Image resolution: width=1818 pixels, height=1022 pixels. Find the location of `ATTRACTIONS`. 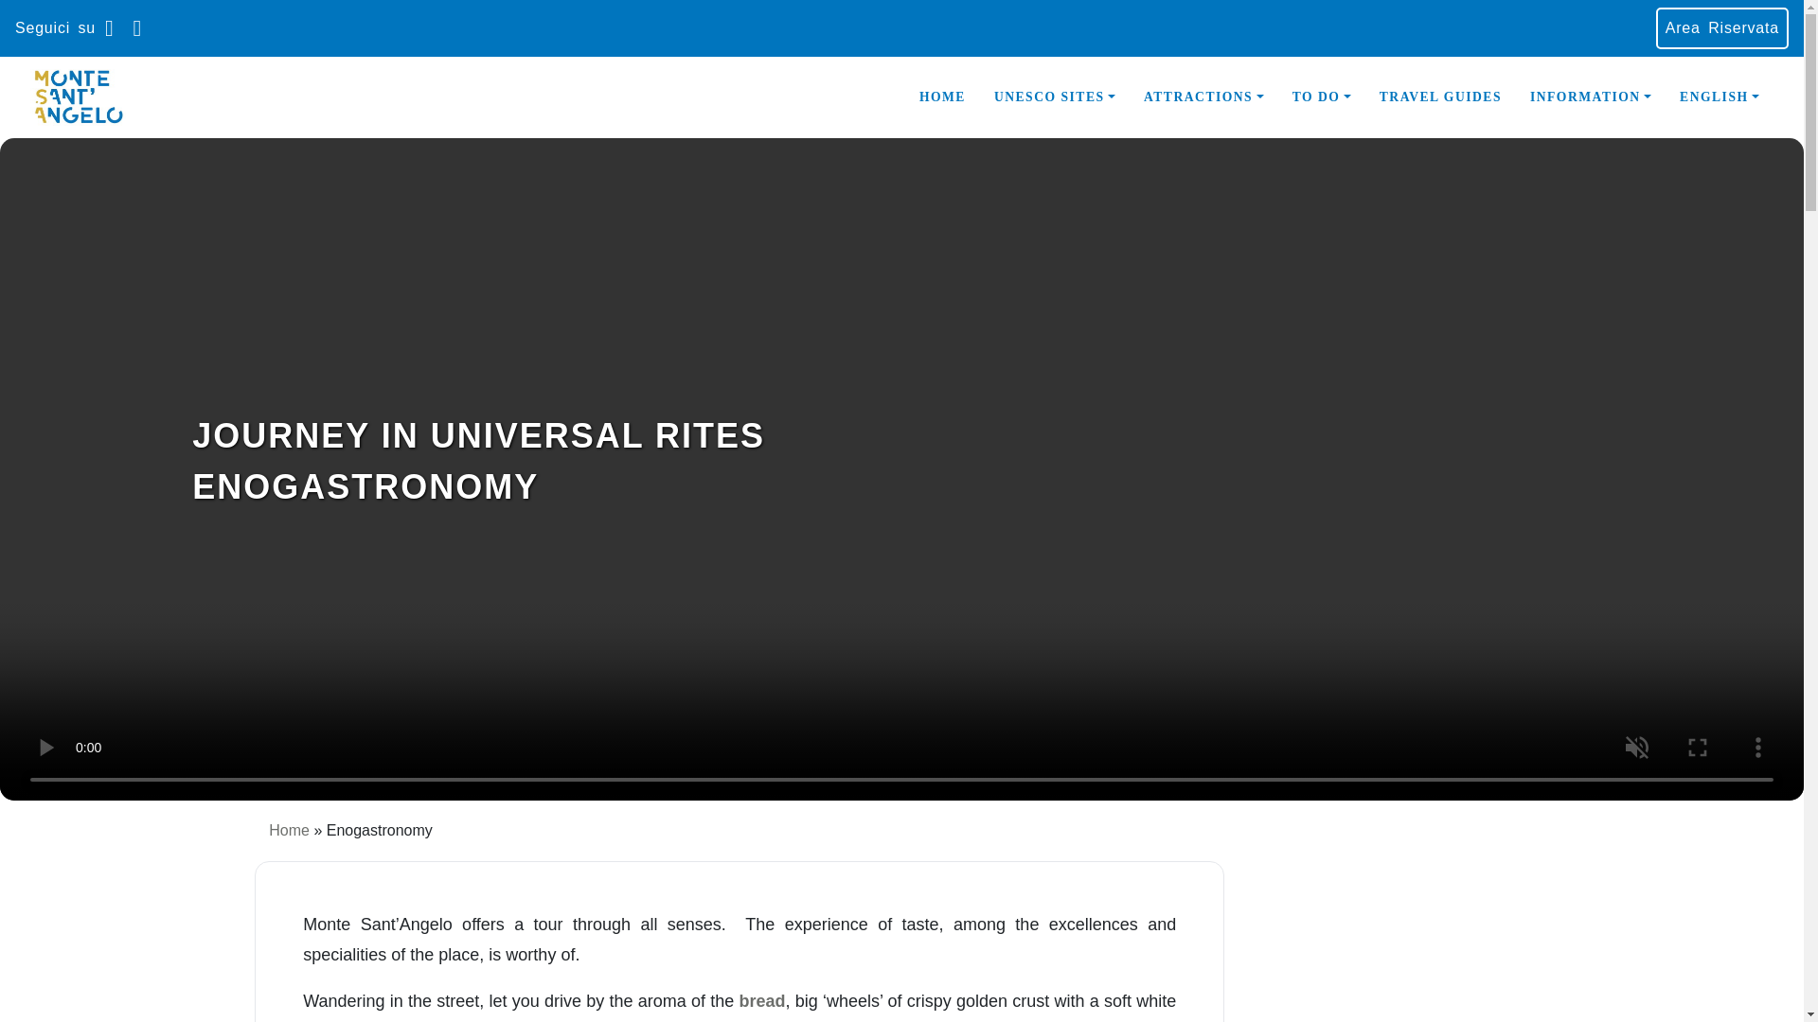

ATTRACTIONS is located at coordinates (1203, 97).